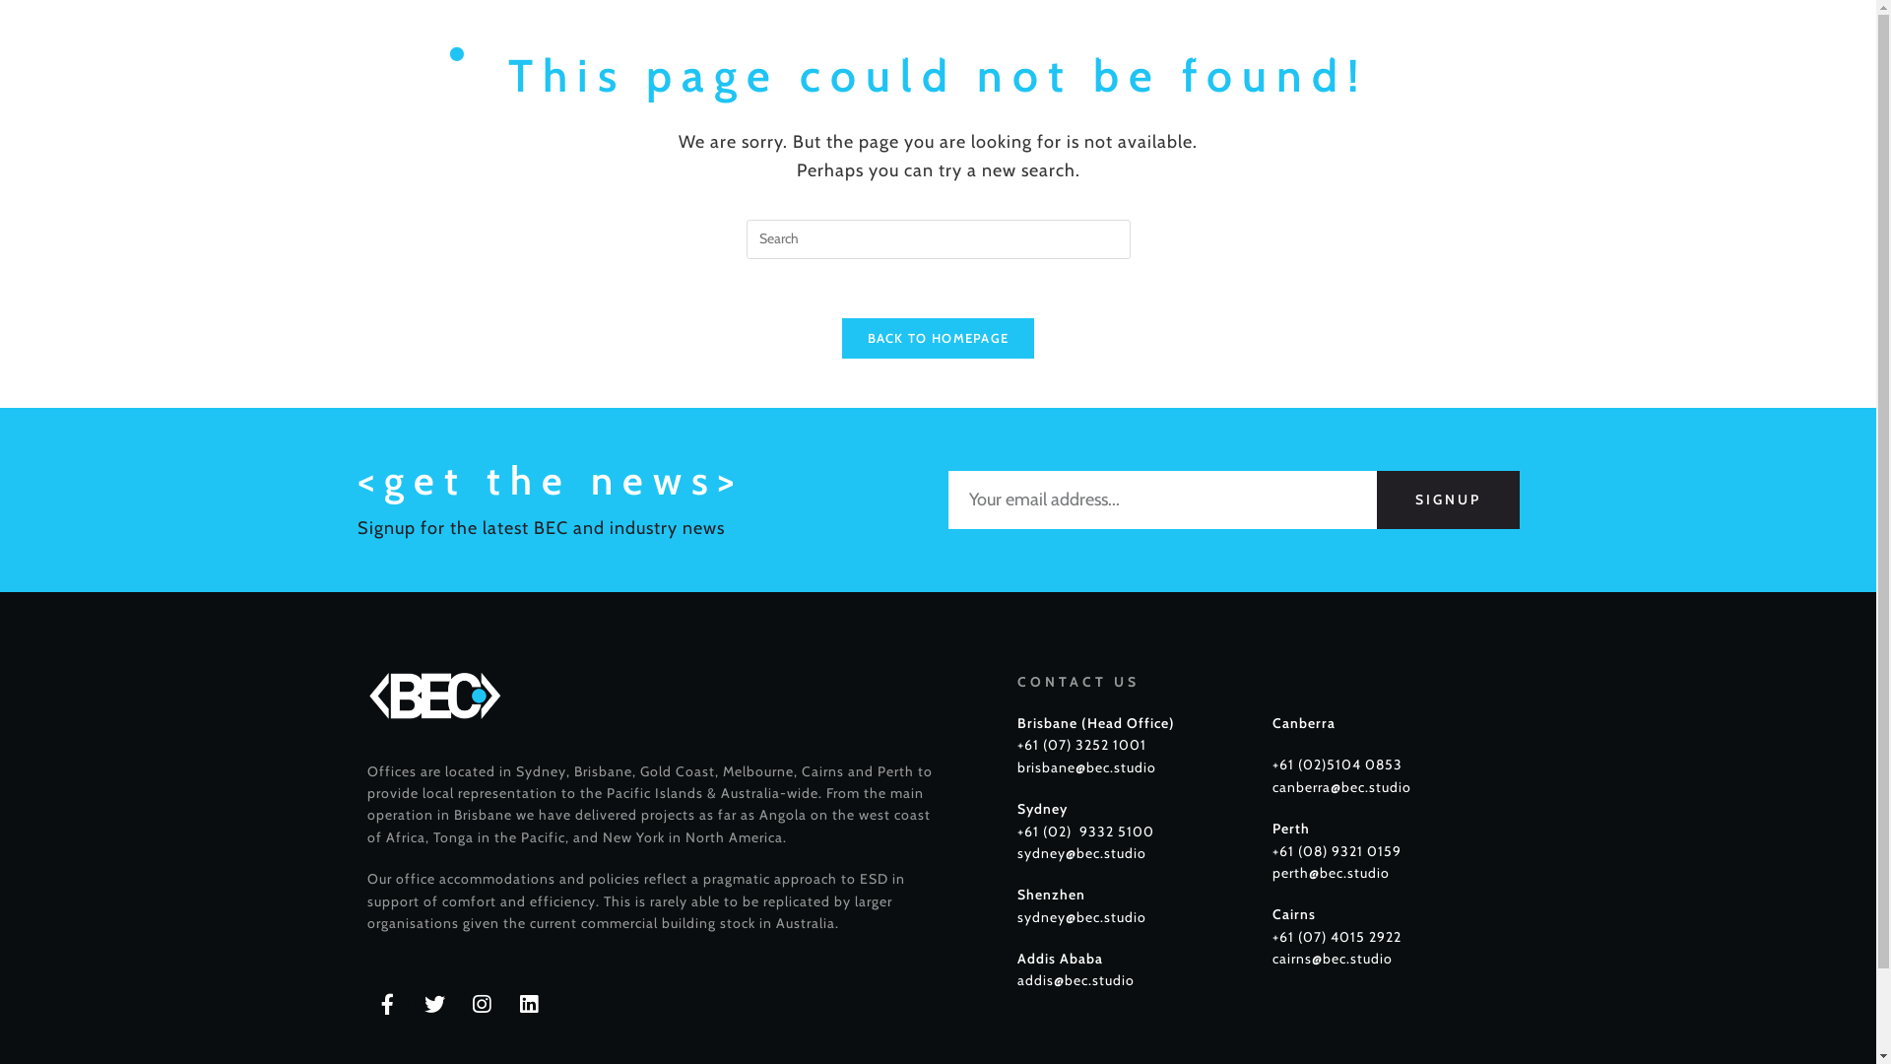 The height and width of the screenshot is (1064, 1891). What do you see at coordinates (1332, 873) in the screenshot?
I see `perth@bec.studio` at bounding box center [1332, 873].